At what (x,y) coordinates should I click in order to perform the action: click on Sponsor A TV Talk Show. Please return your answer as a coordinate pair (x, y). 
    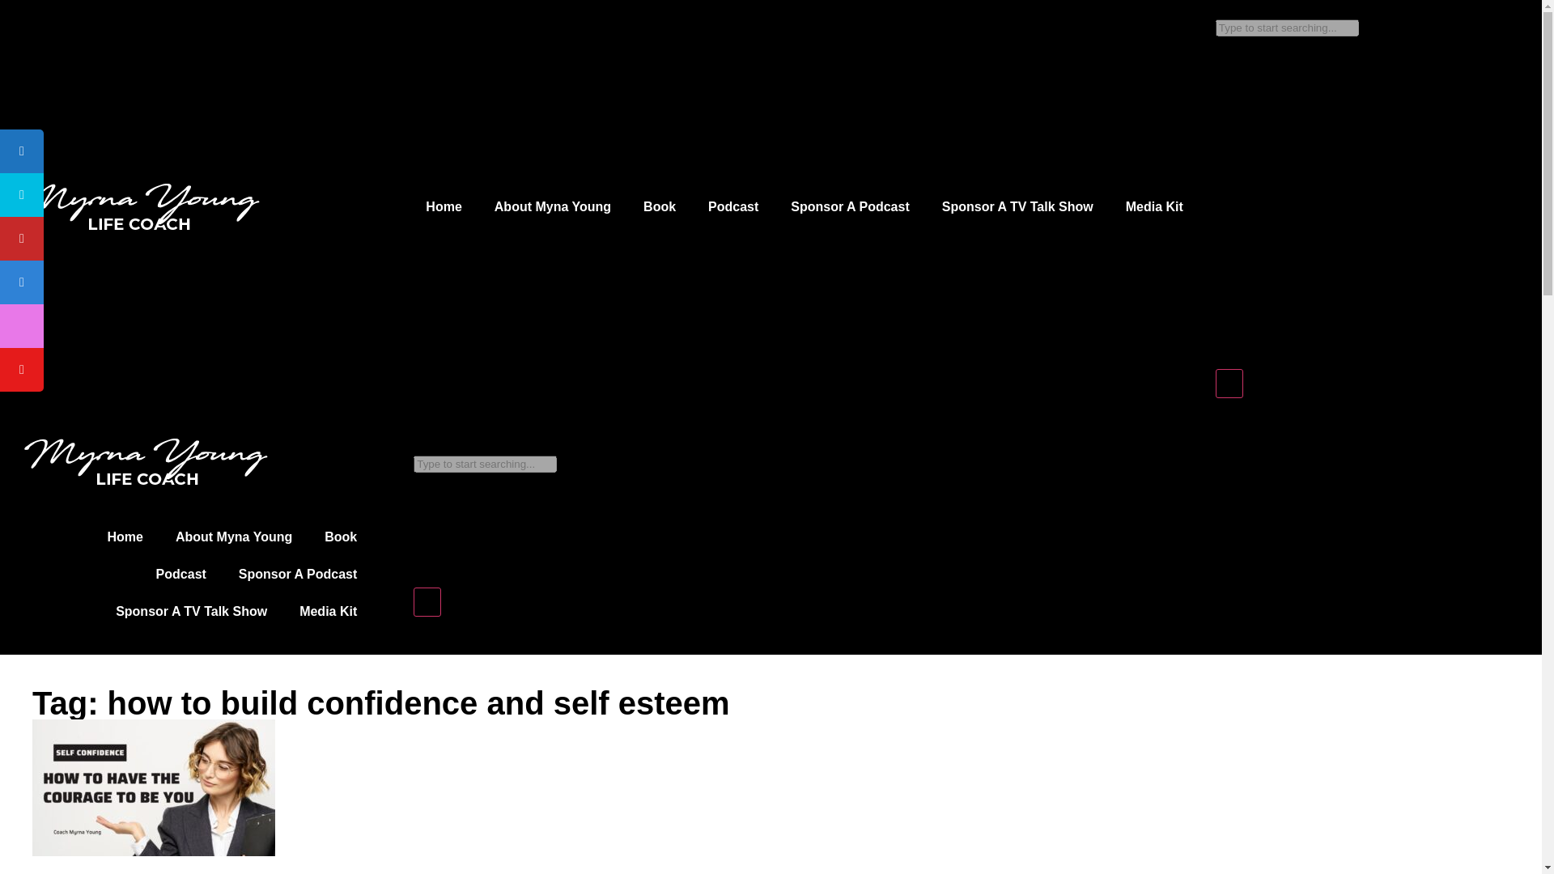
    Looking at the image, I should click on (191, 612).